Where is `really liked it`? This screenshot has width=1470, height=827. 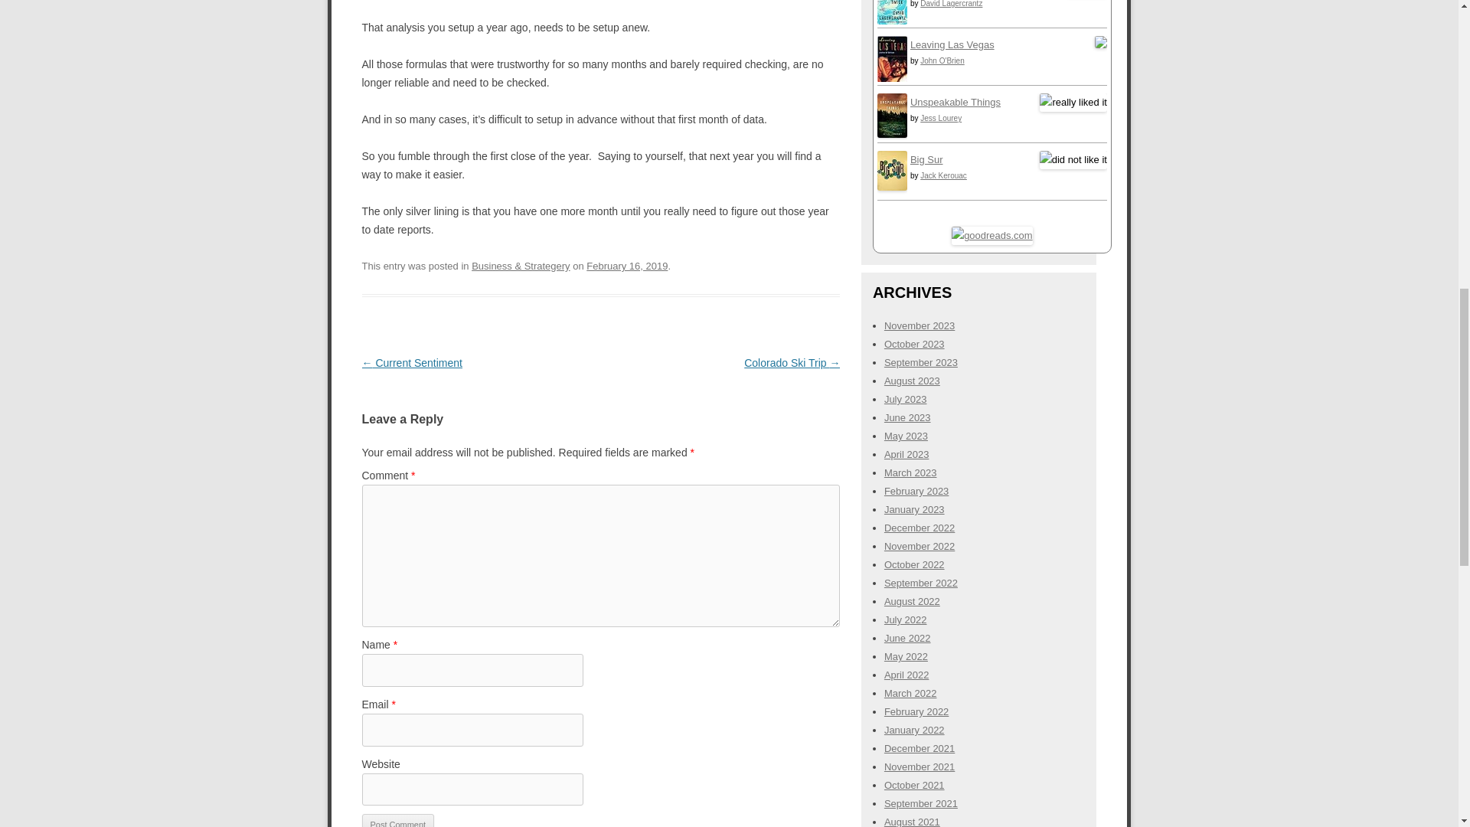 really liked it is located at coordinates (1073, 103).